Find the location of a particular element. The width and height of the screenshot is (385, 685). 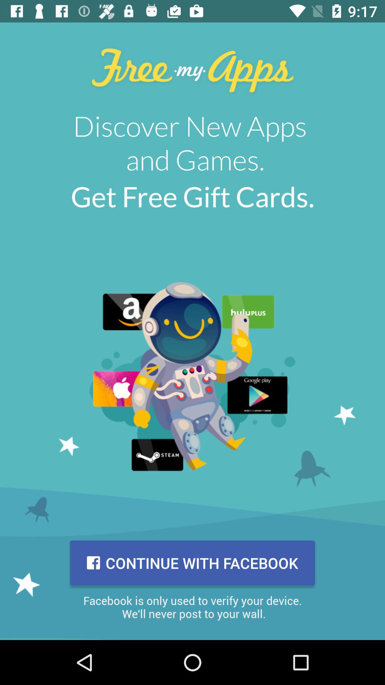

press the continue with facebook is located at coordinates (192, 563).